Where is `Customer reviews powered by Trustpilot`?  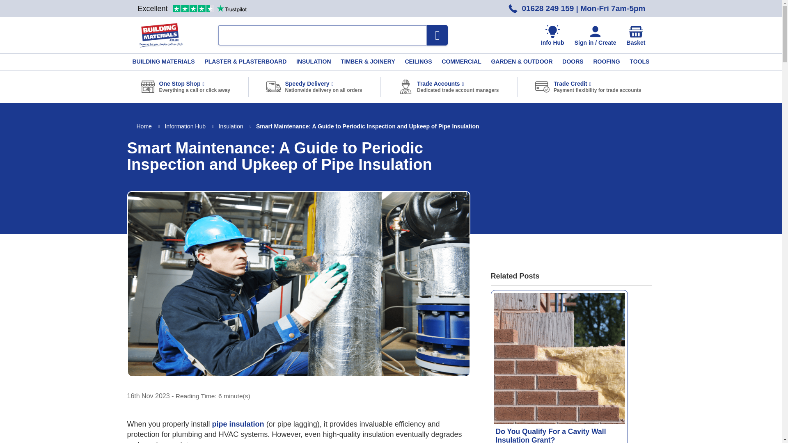 Customer reviews powered by Trustpilot is located at coordinates (192, 8).